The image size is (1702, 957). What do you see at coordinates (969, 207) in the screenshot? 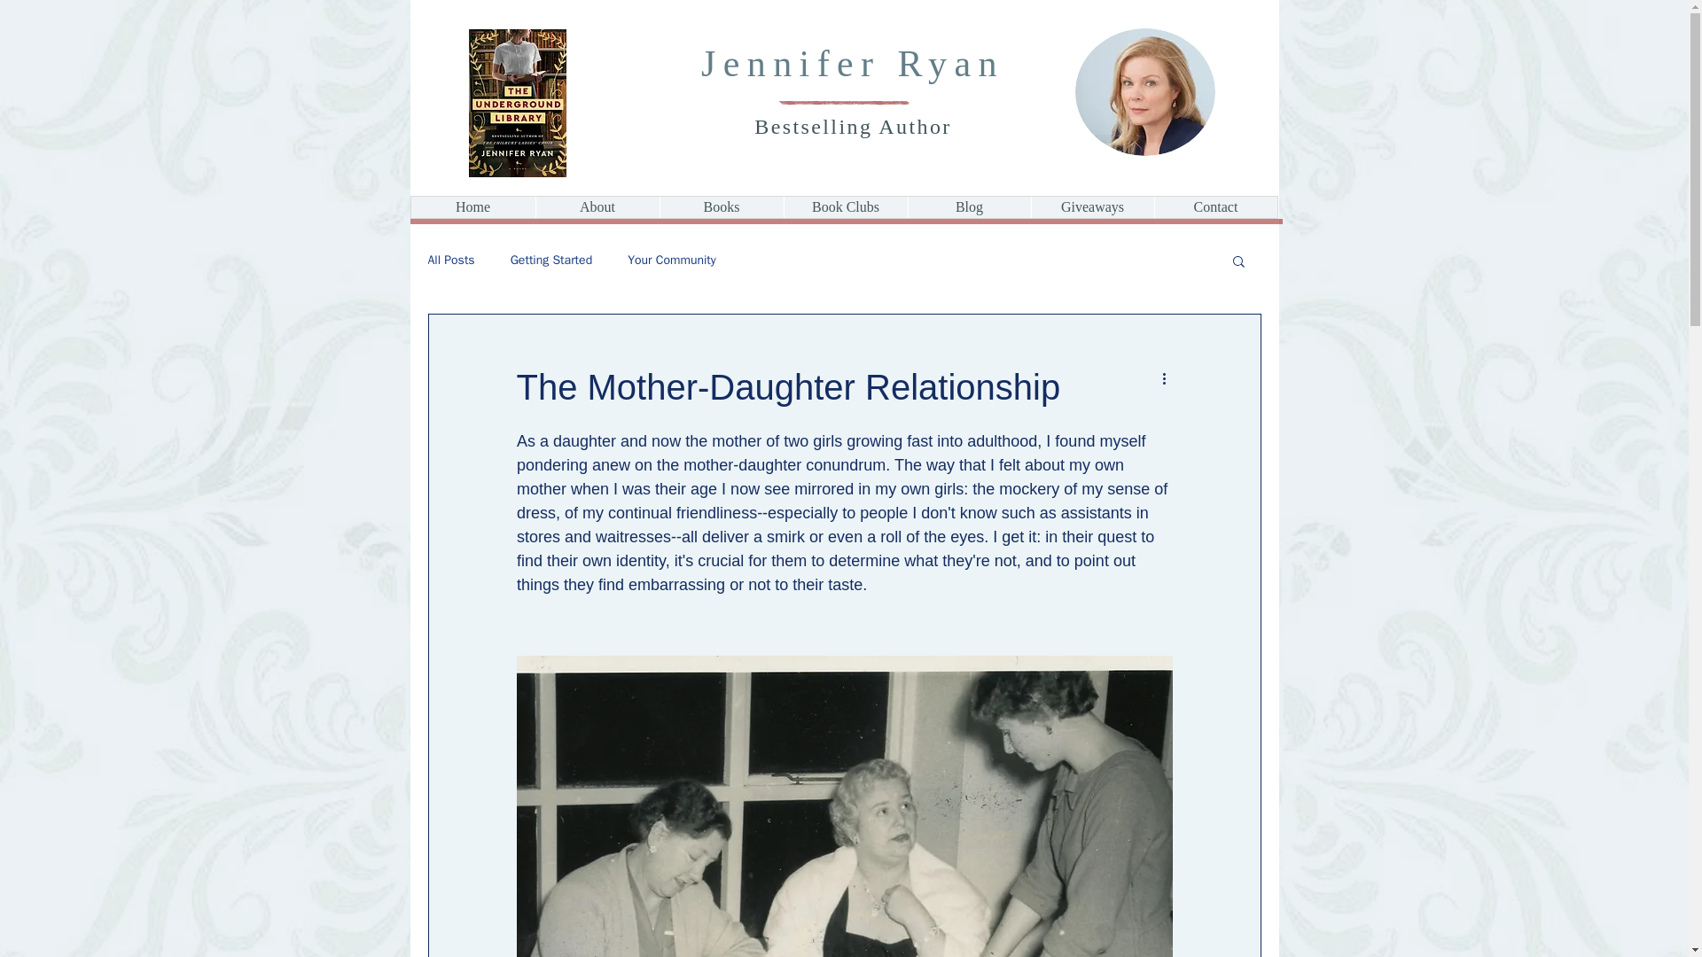
I see `Blog` at bounding box center [969, 207].